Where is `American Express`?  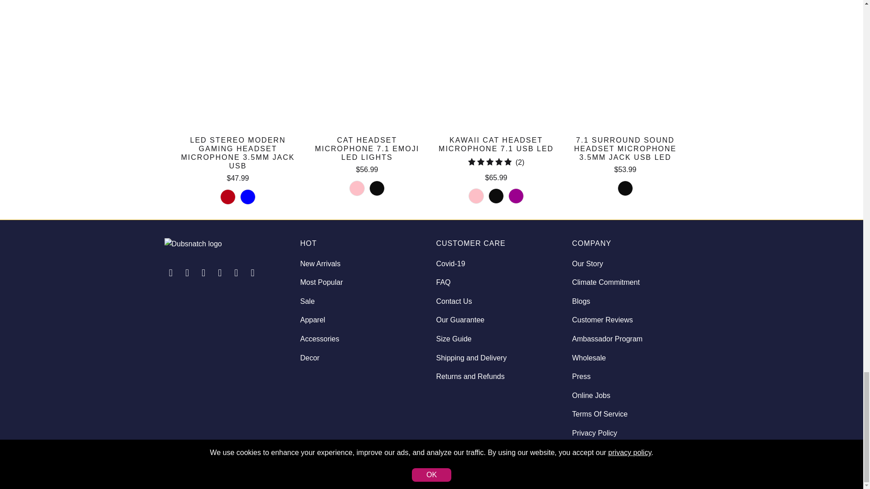 American Express is located at coordinates (616, 467).